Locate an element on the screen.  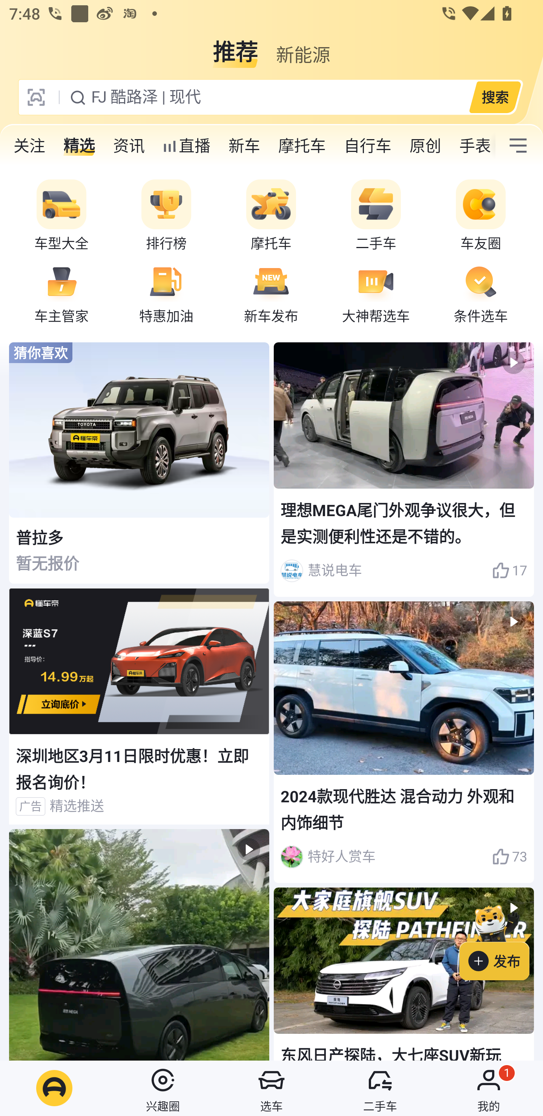
新车 is located at coordinates (244, 146).